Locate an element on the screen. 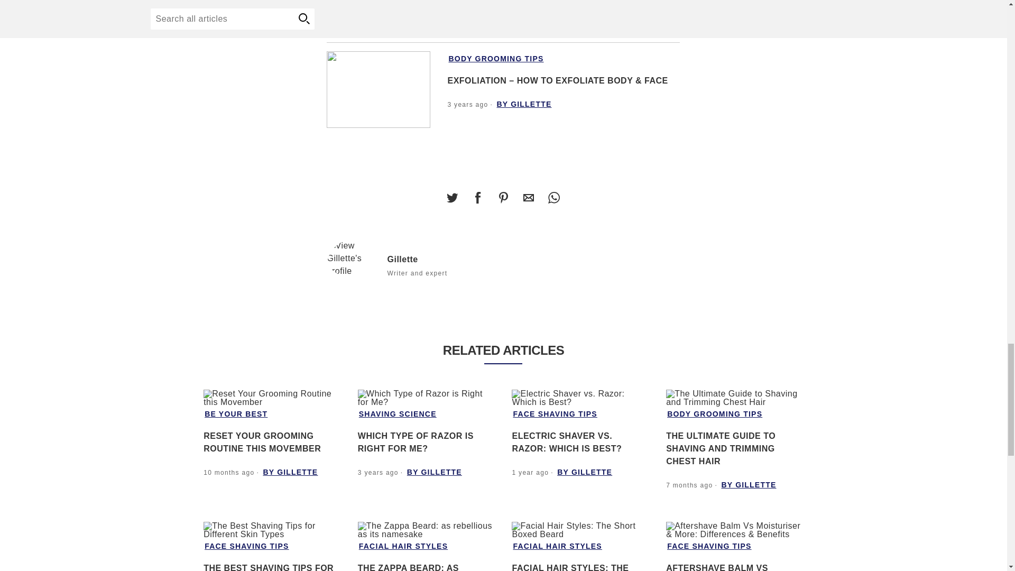  Share this by Email is located at coordinates (528, 198).